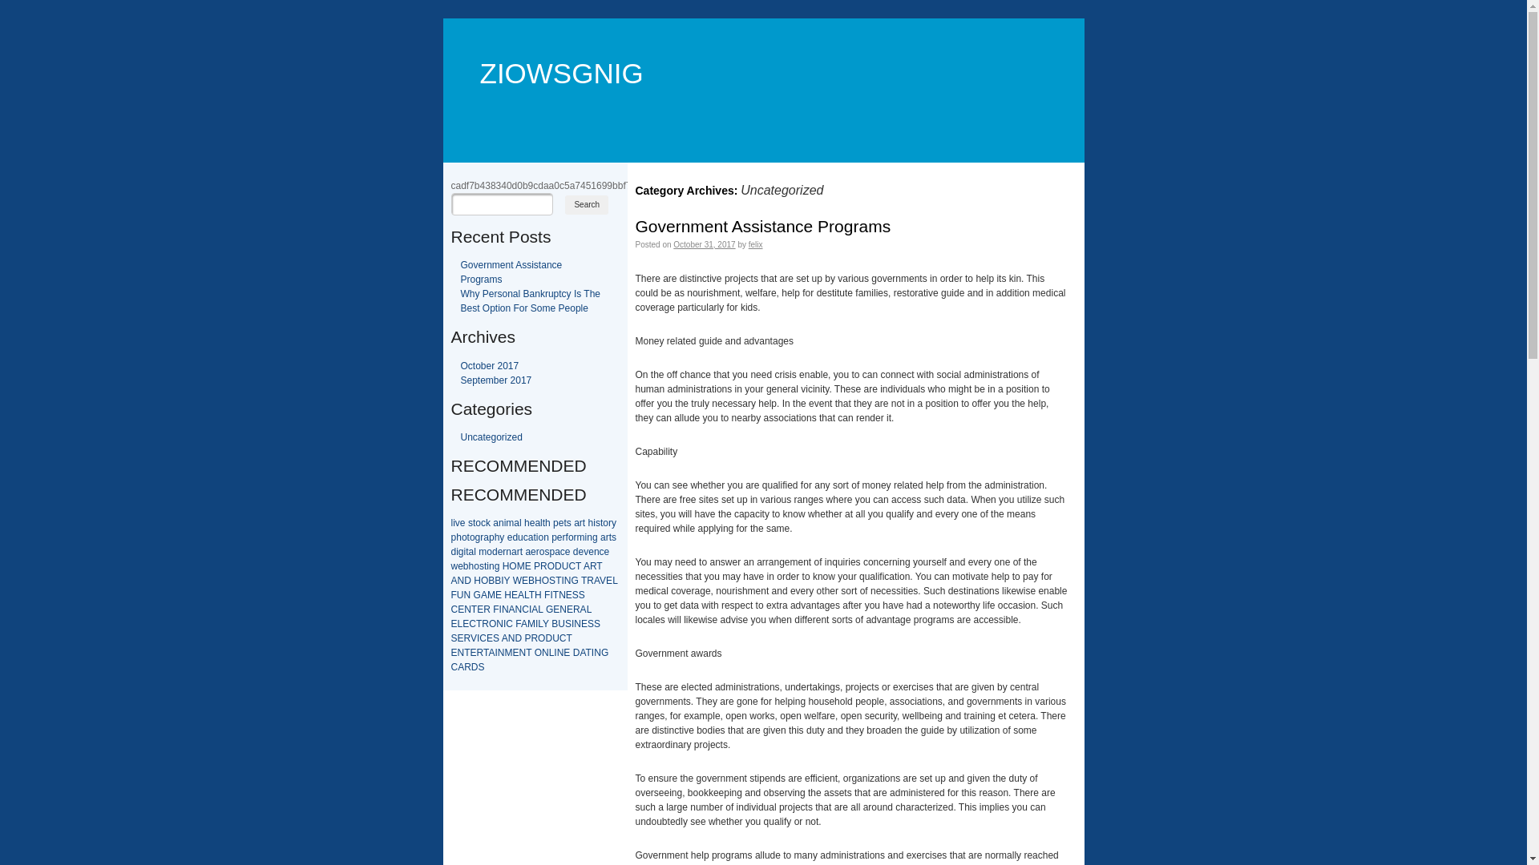 The height and width of the screenshot is (865, 1539). What do you see at coordinates (527, 638) in the screenshot?
I see `P` at bounding box center [527, 638].